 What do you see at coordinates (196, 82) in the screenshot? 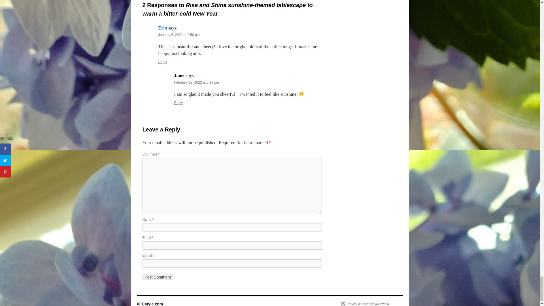
I see `February 19, 2022 at 5:18 pm` at bounding box center [196, 82].